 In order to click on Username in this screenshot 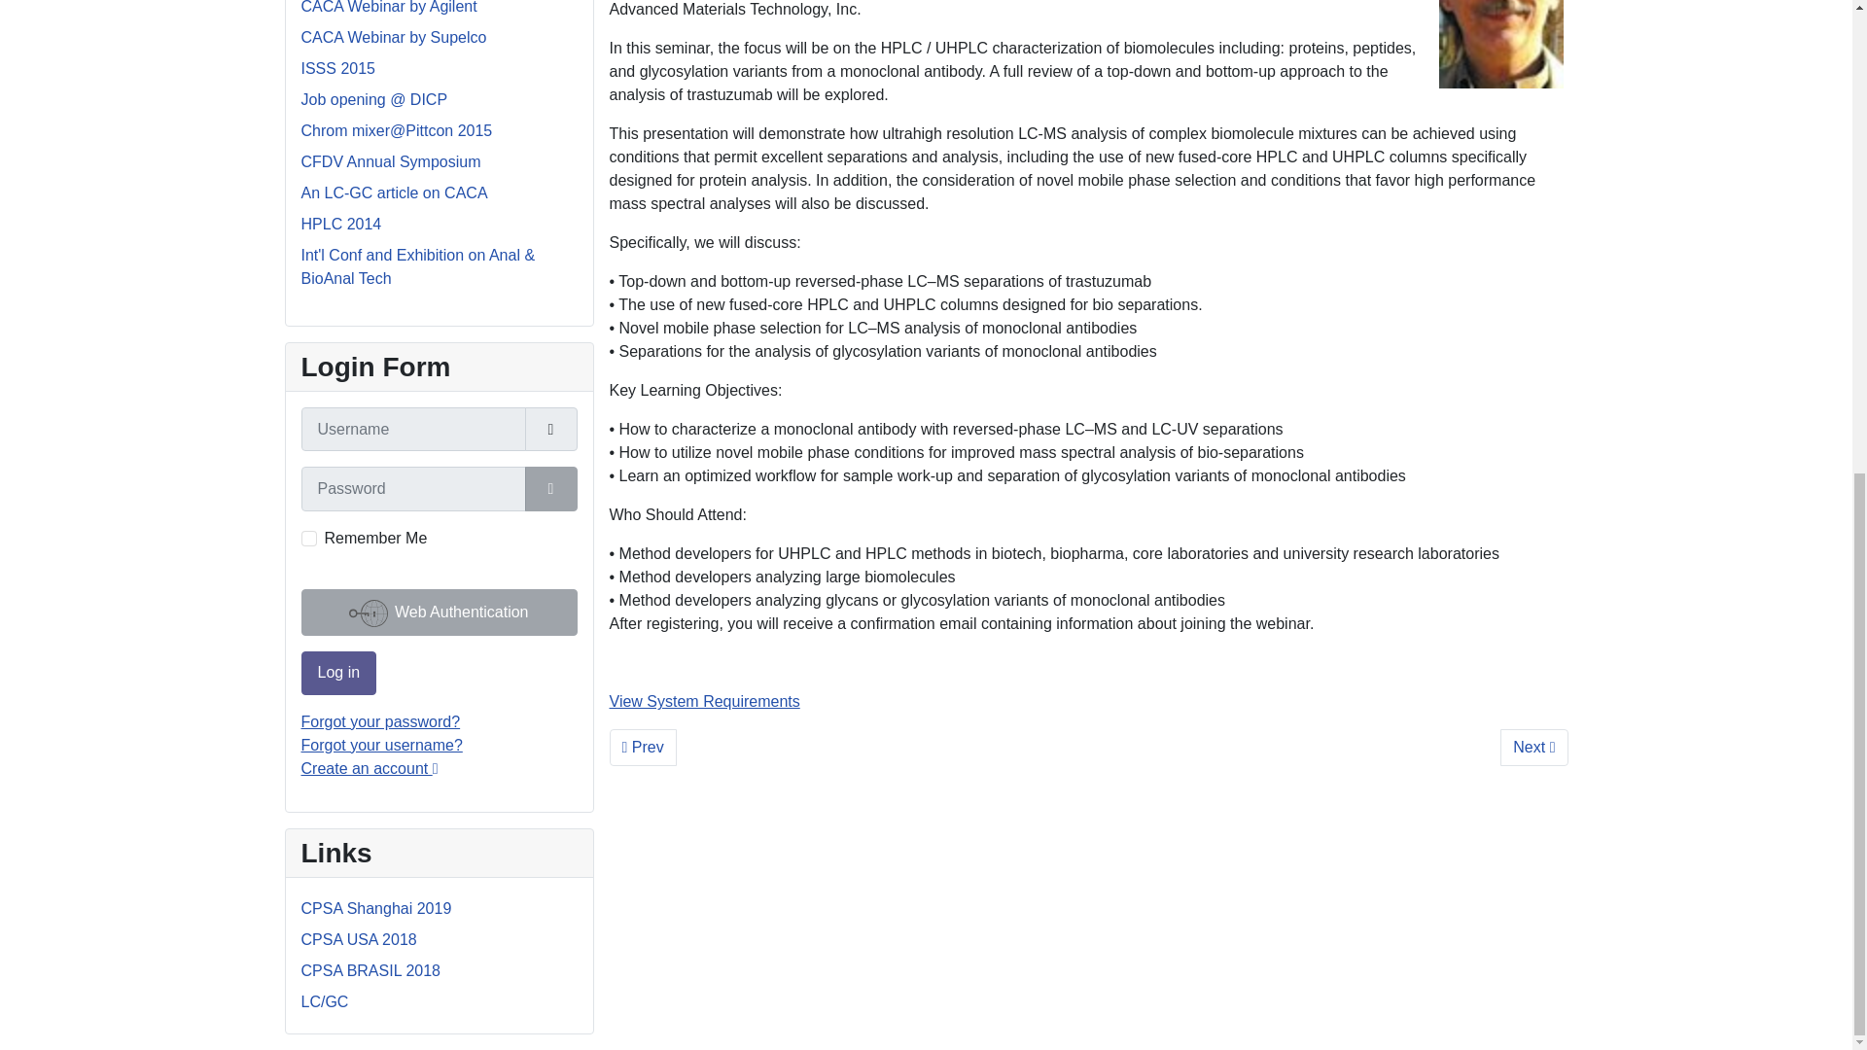, I will do `click(550, 430)`.